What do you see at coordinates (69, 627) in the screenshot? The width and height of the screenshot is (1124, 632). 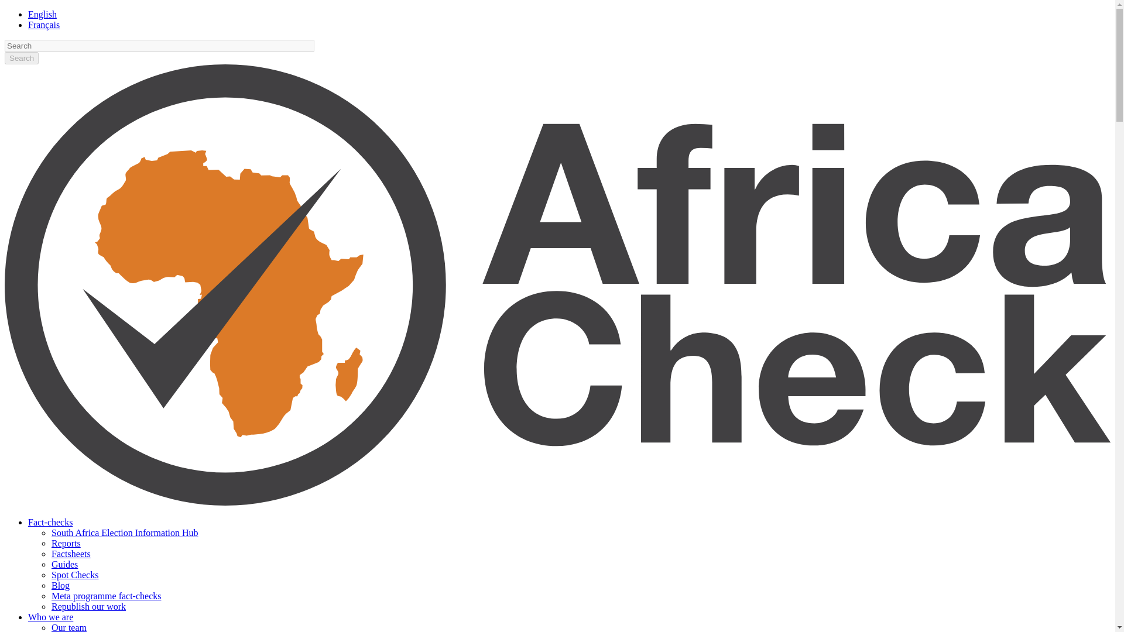 I see `Our team` at bounding box center [69, 627].